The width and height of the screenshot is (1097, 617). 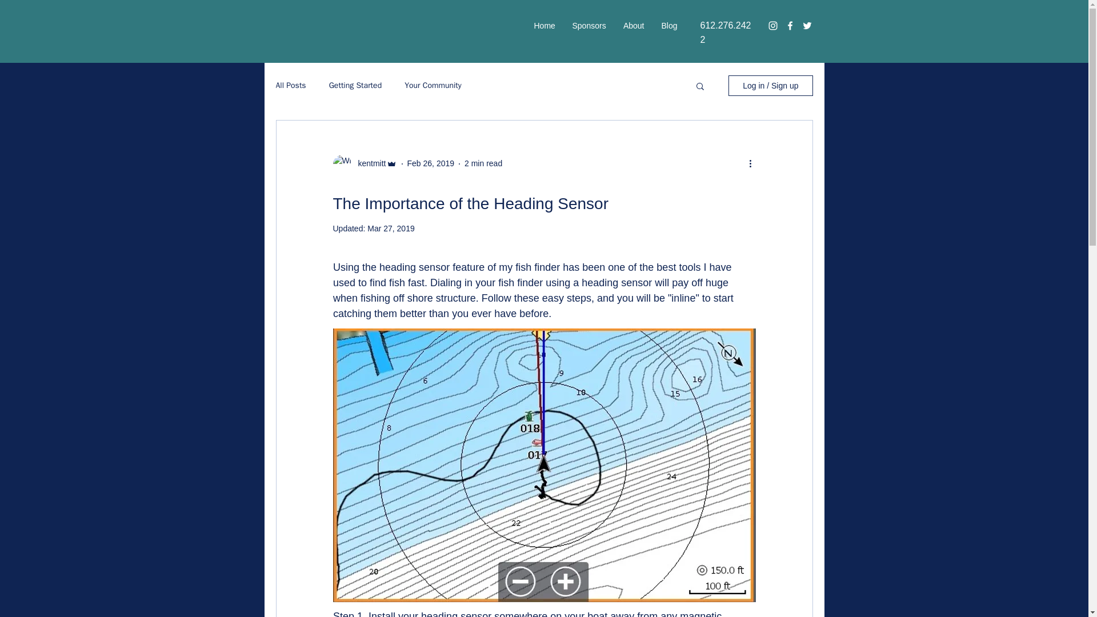 I want to click on Feb 26, 2019, so click(x=431, y=163).